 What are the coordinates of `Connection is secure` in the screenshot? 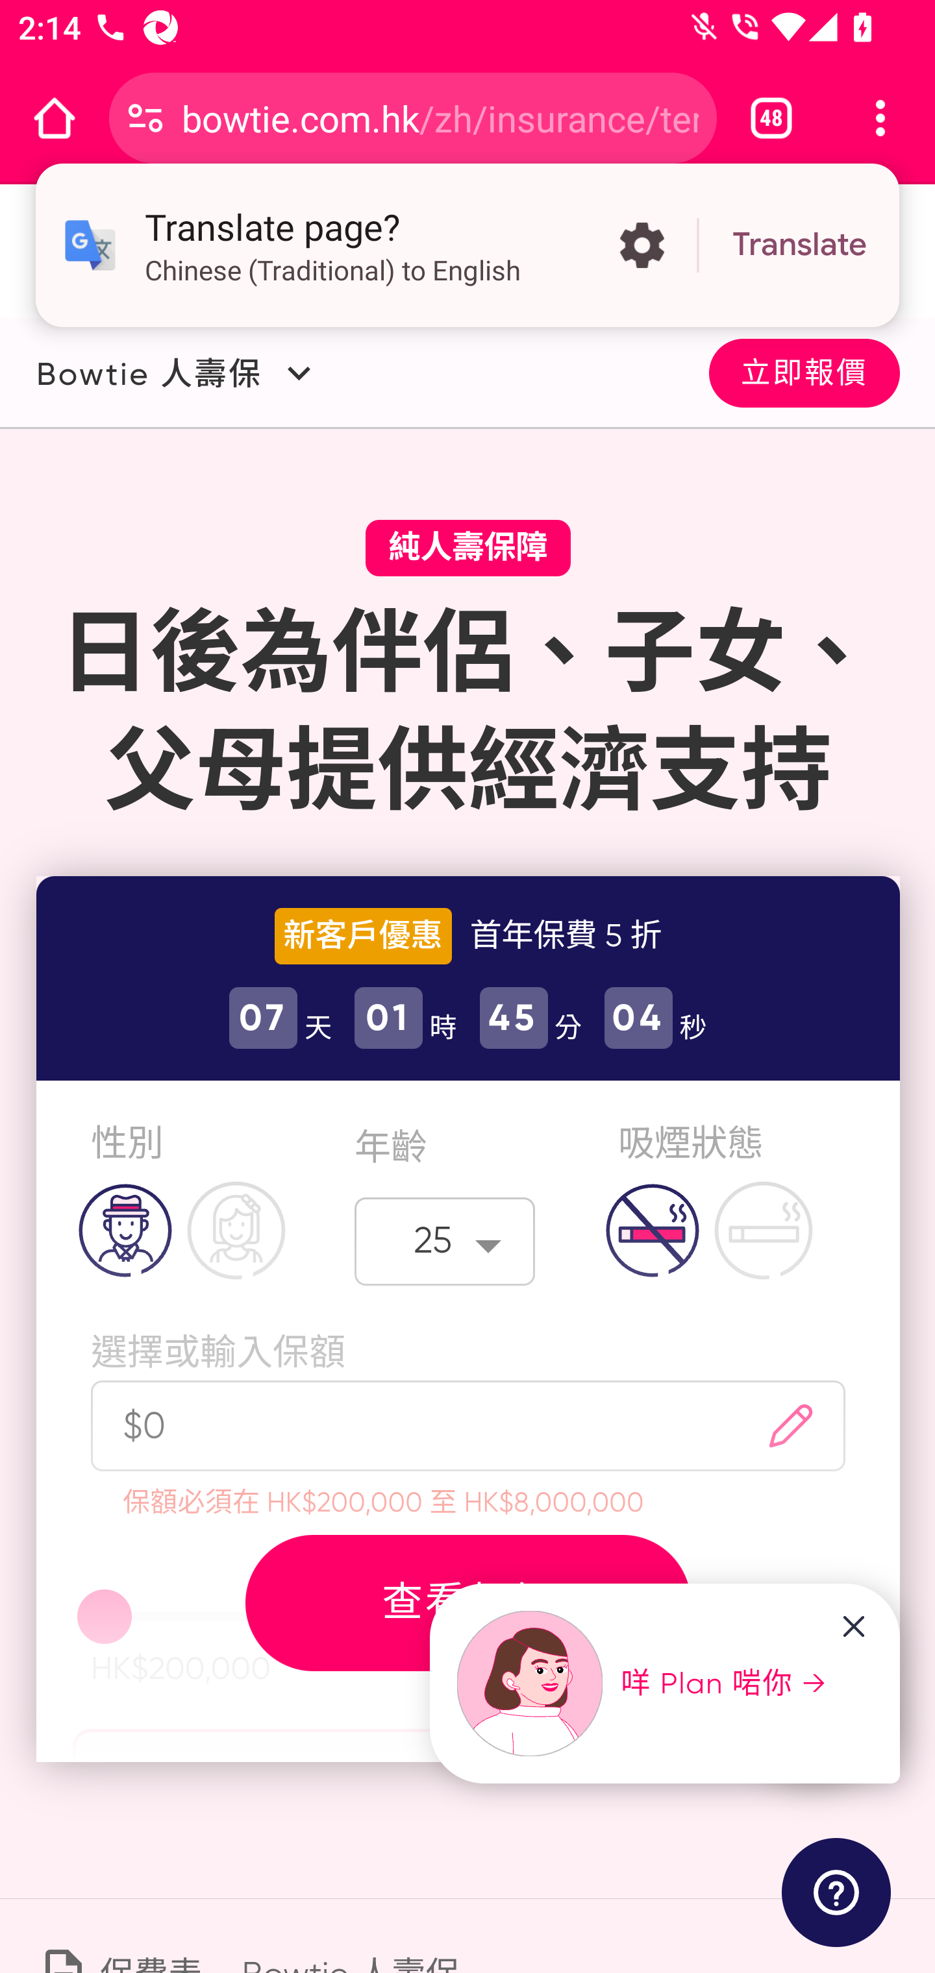 It's located at (145, 118).